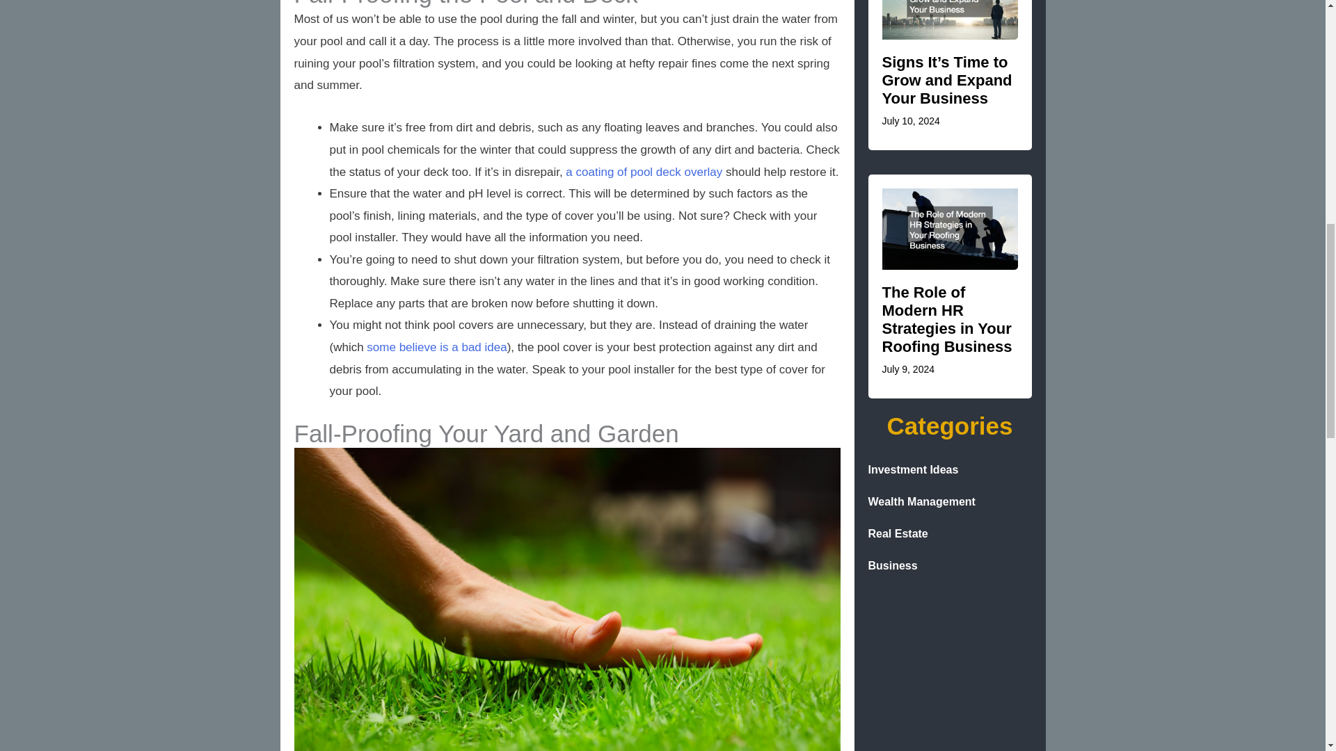  Describe the element at coordinates (947, 319) in the screenshot. I see `The Role of Modern HR Strategies in Your Roofing Business` at that location.